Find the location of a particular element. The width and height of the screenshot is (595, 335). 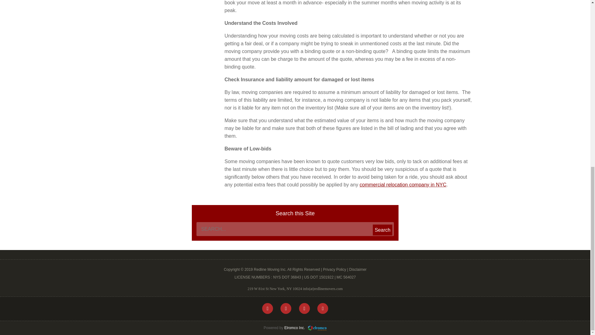

We are on linkedin is located at coordinates (323, 308).